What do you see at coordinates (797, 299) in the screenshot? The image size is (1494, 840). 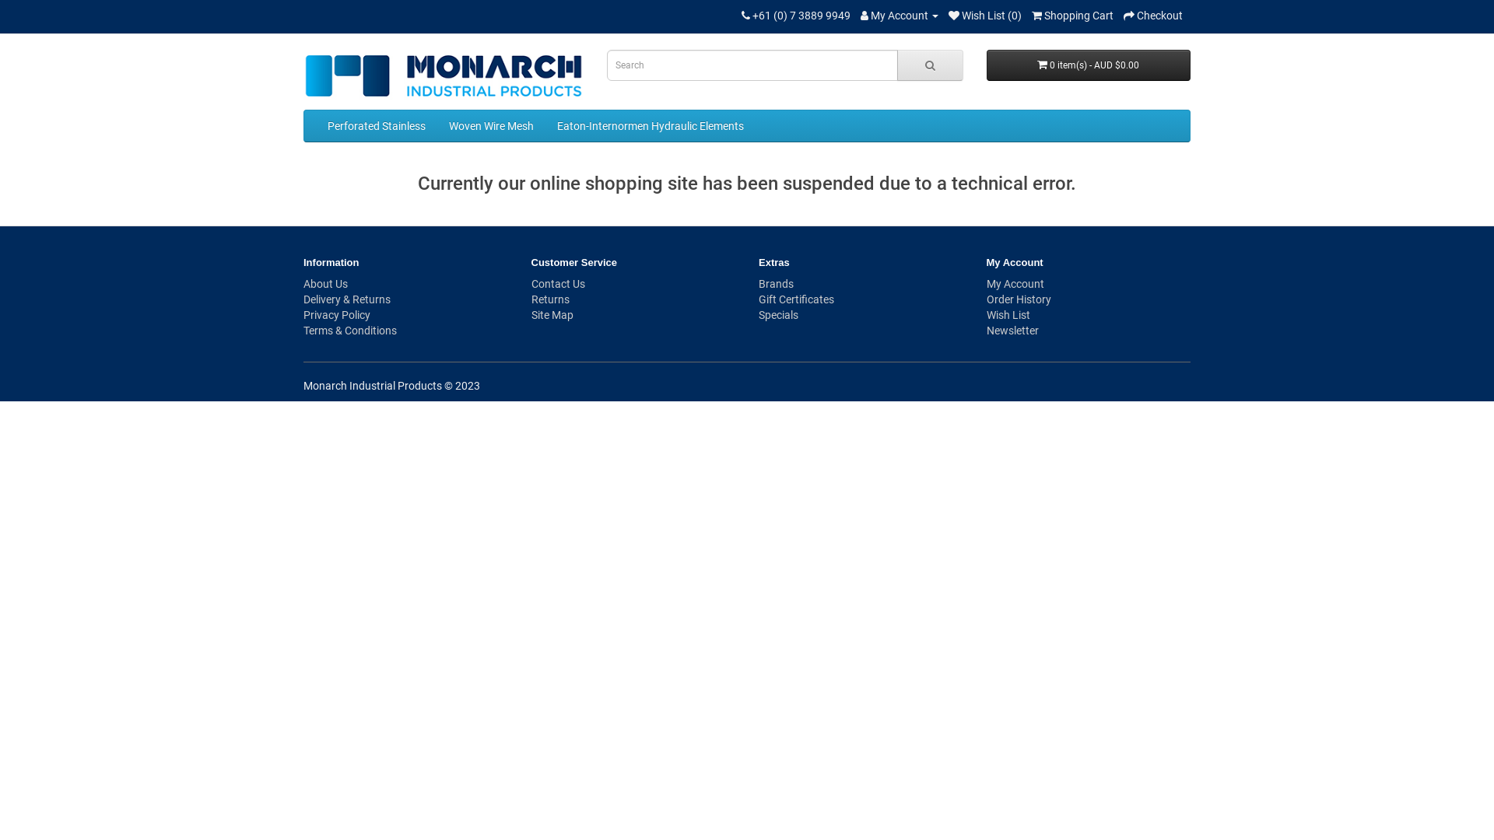 I see `Gift Certificates` at bounding box center [797, 299].